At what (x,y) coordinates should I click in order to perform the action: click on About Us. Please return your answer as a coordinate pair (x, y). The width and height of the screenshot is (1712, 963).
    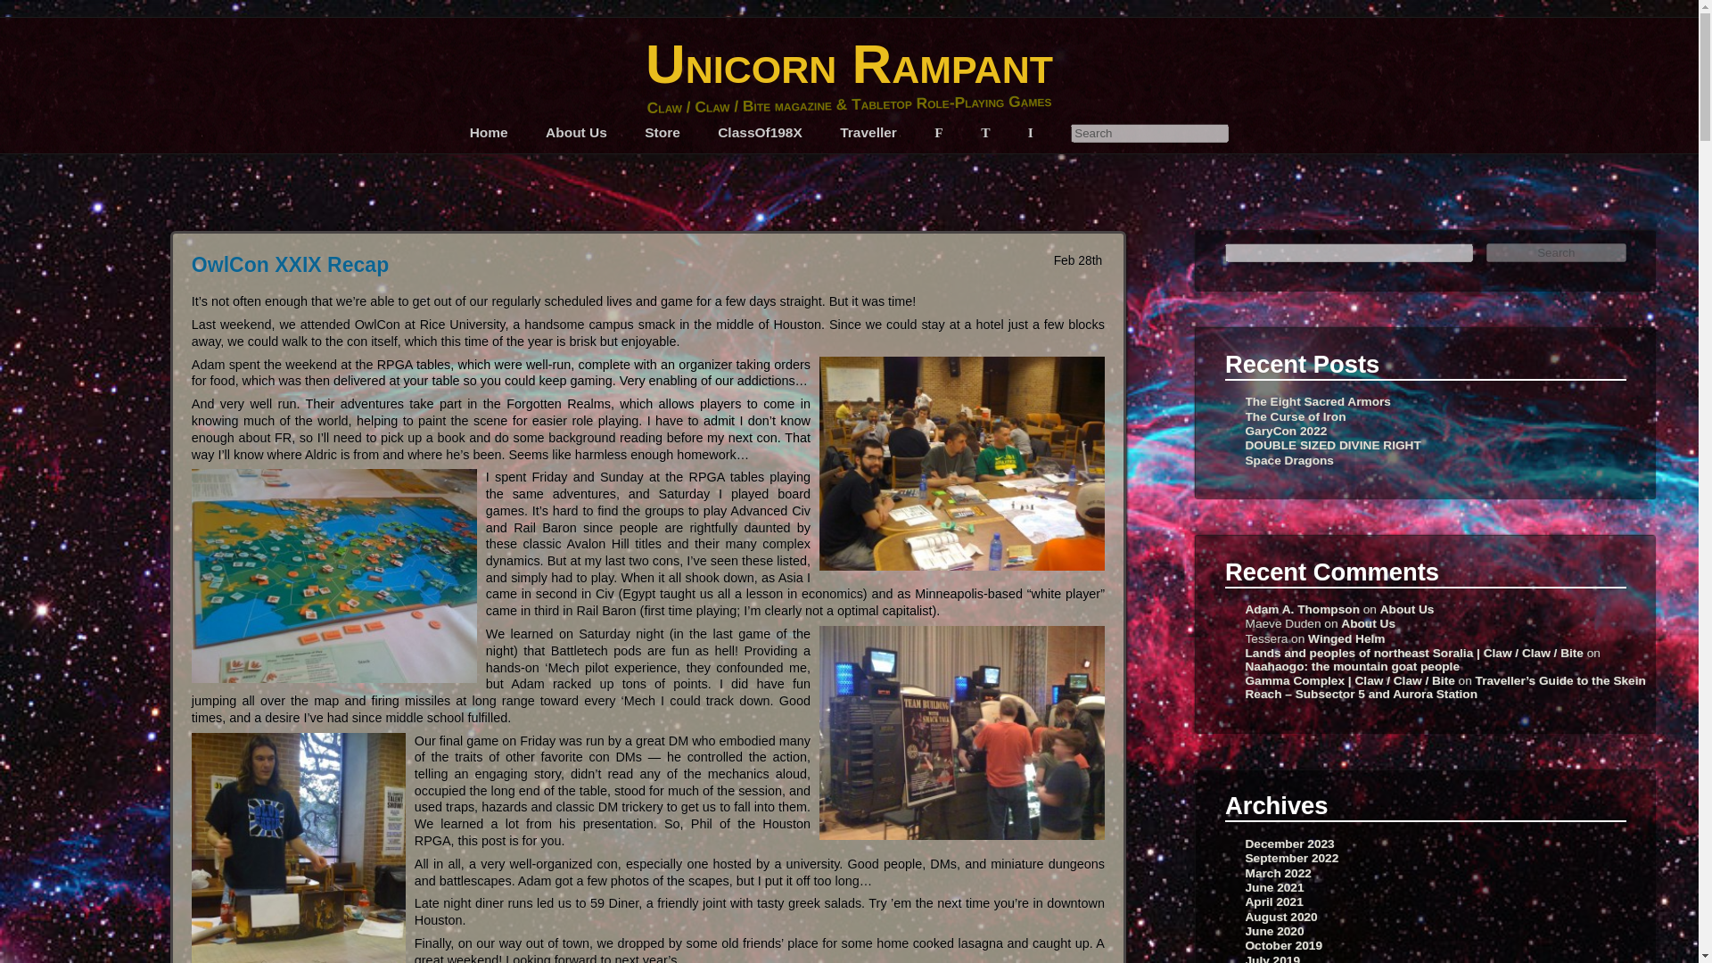
    Looking at the image, I should click on (576, 132).